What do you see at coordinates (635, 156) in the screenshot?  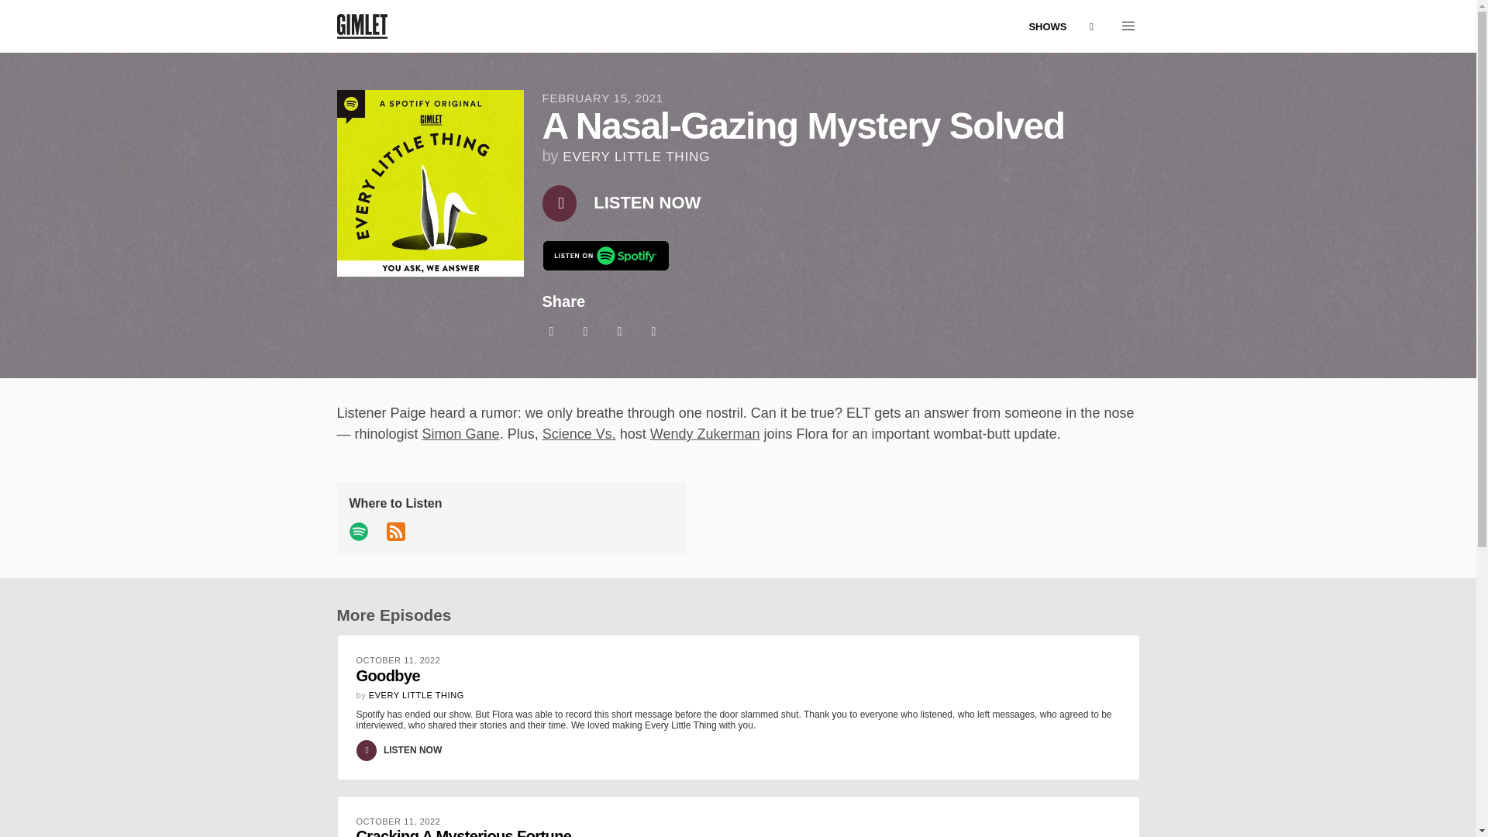 I see `EVERY LITTLE THING` at bounding box center [635, 156].